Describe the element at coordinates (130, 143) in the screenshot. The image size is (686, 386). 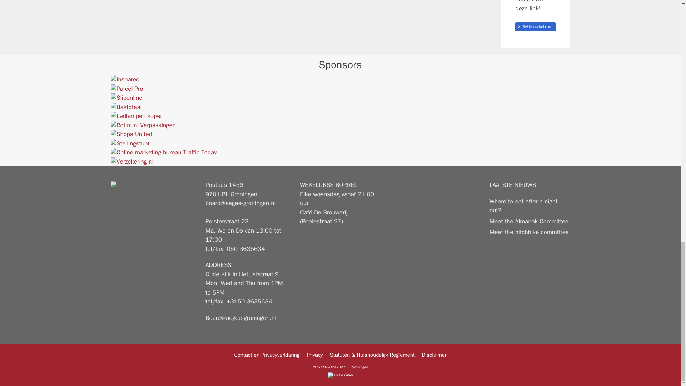
I see `Verzekering.nl` at that location.